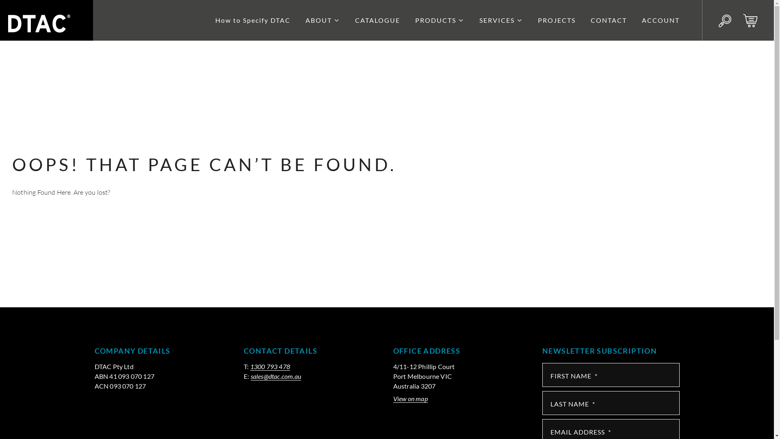 This screenshot has height=439, width=780. I want to click on ACCOUNT, so click(661, 20).